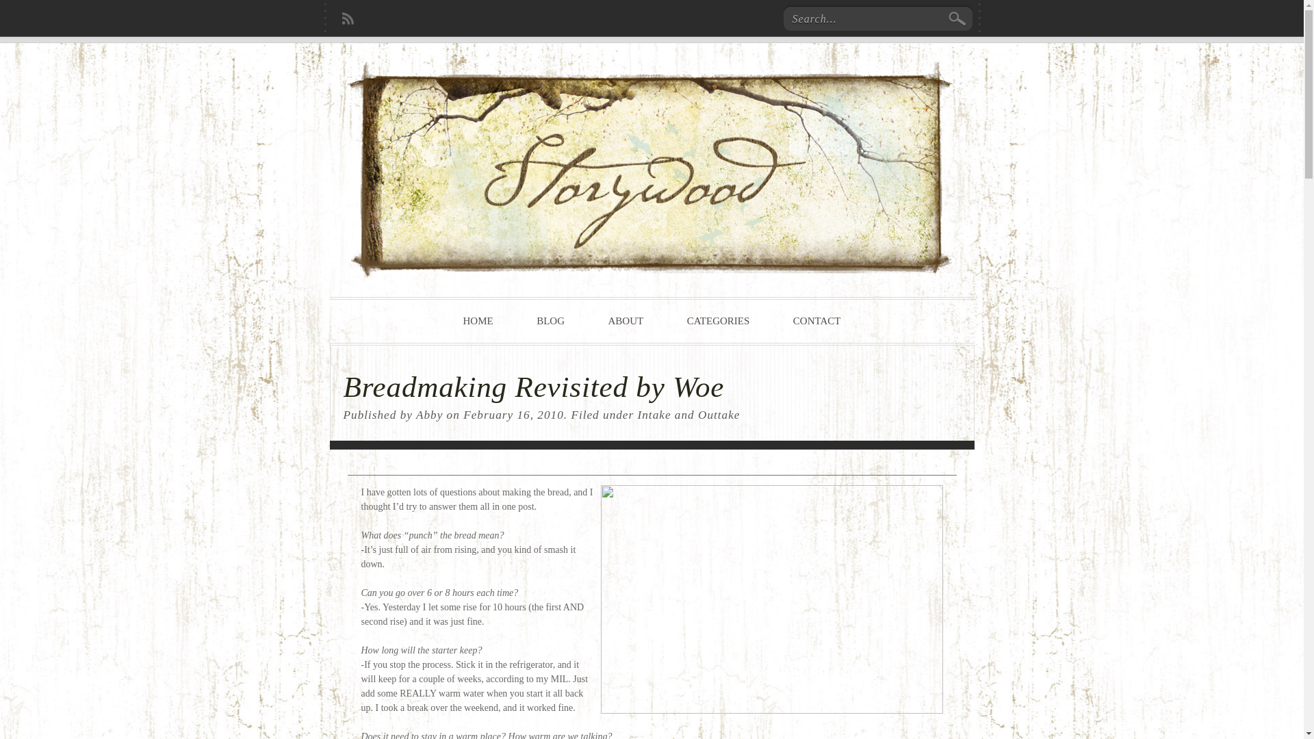  I want to click on ABOUT, so click(626, 329).